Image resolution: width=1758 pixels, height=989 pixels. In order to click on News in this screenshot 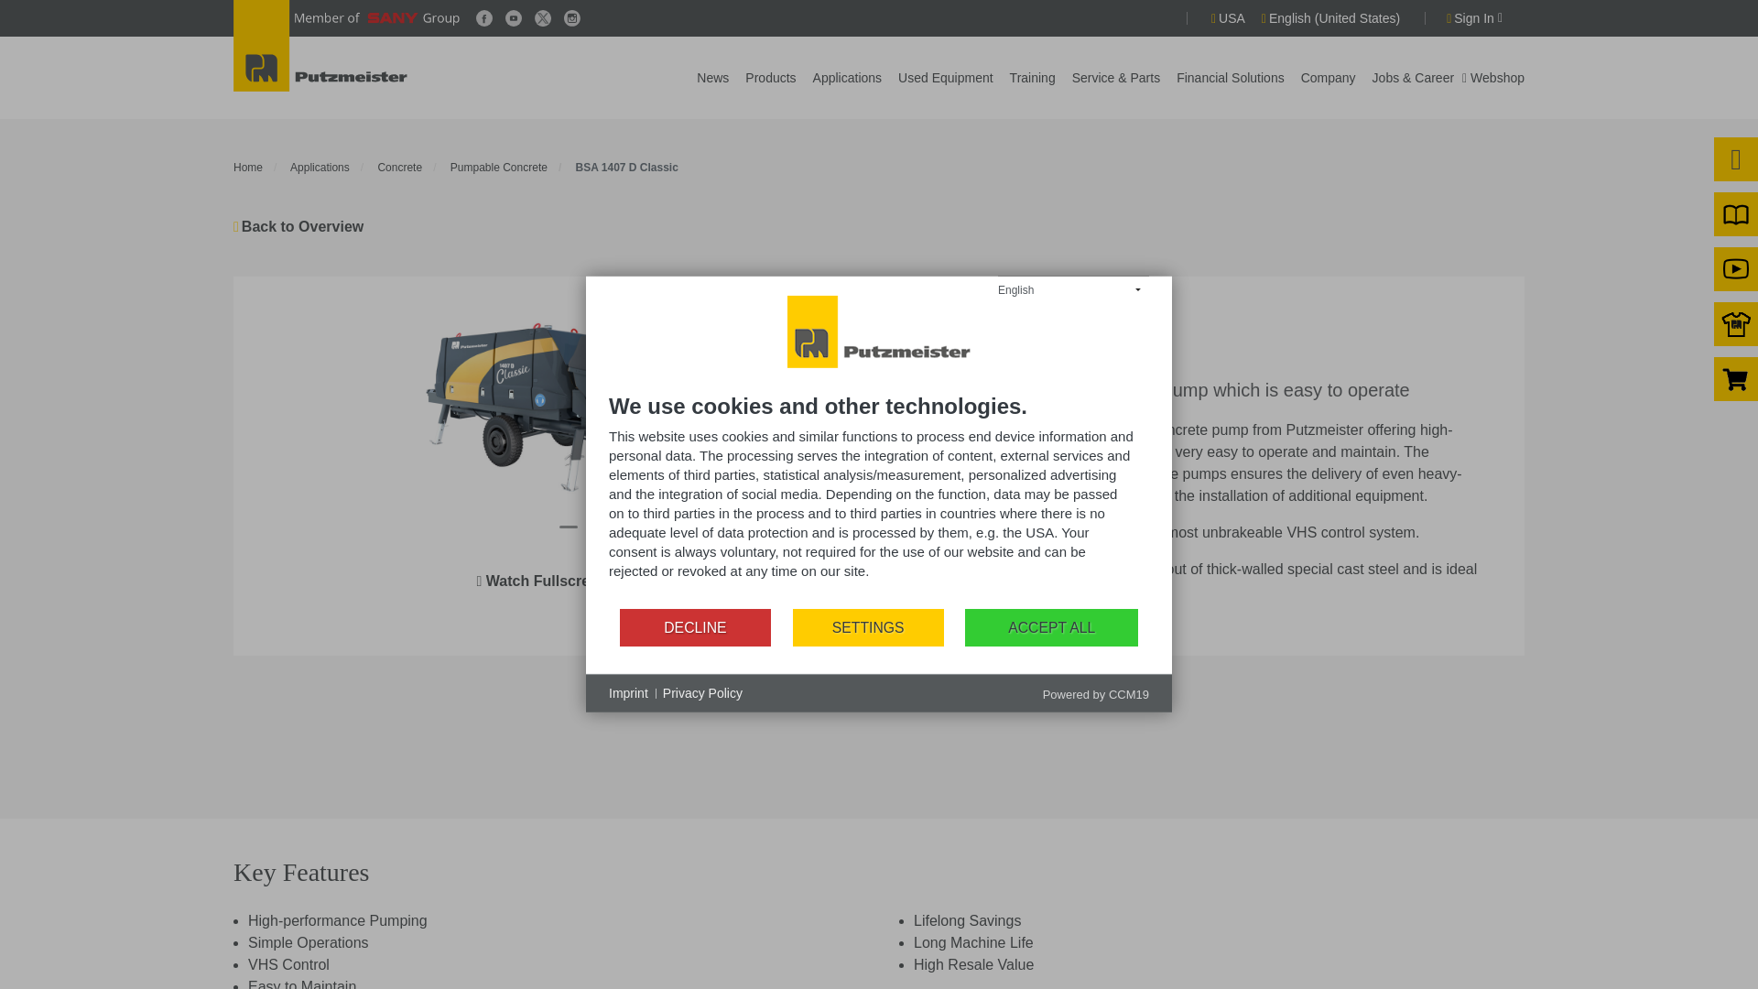, I will do `click(712, 76)`.